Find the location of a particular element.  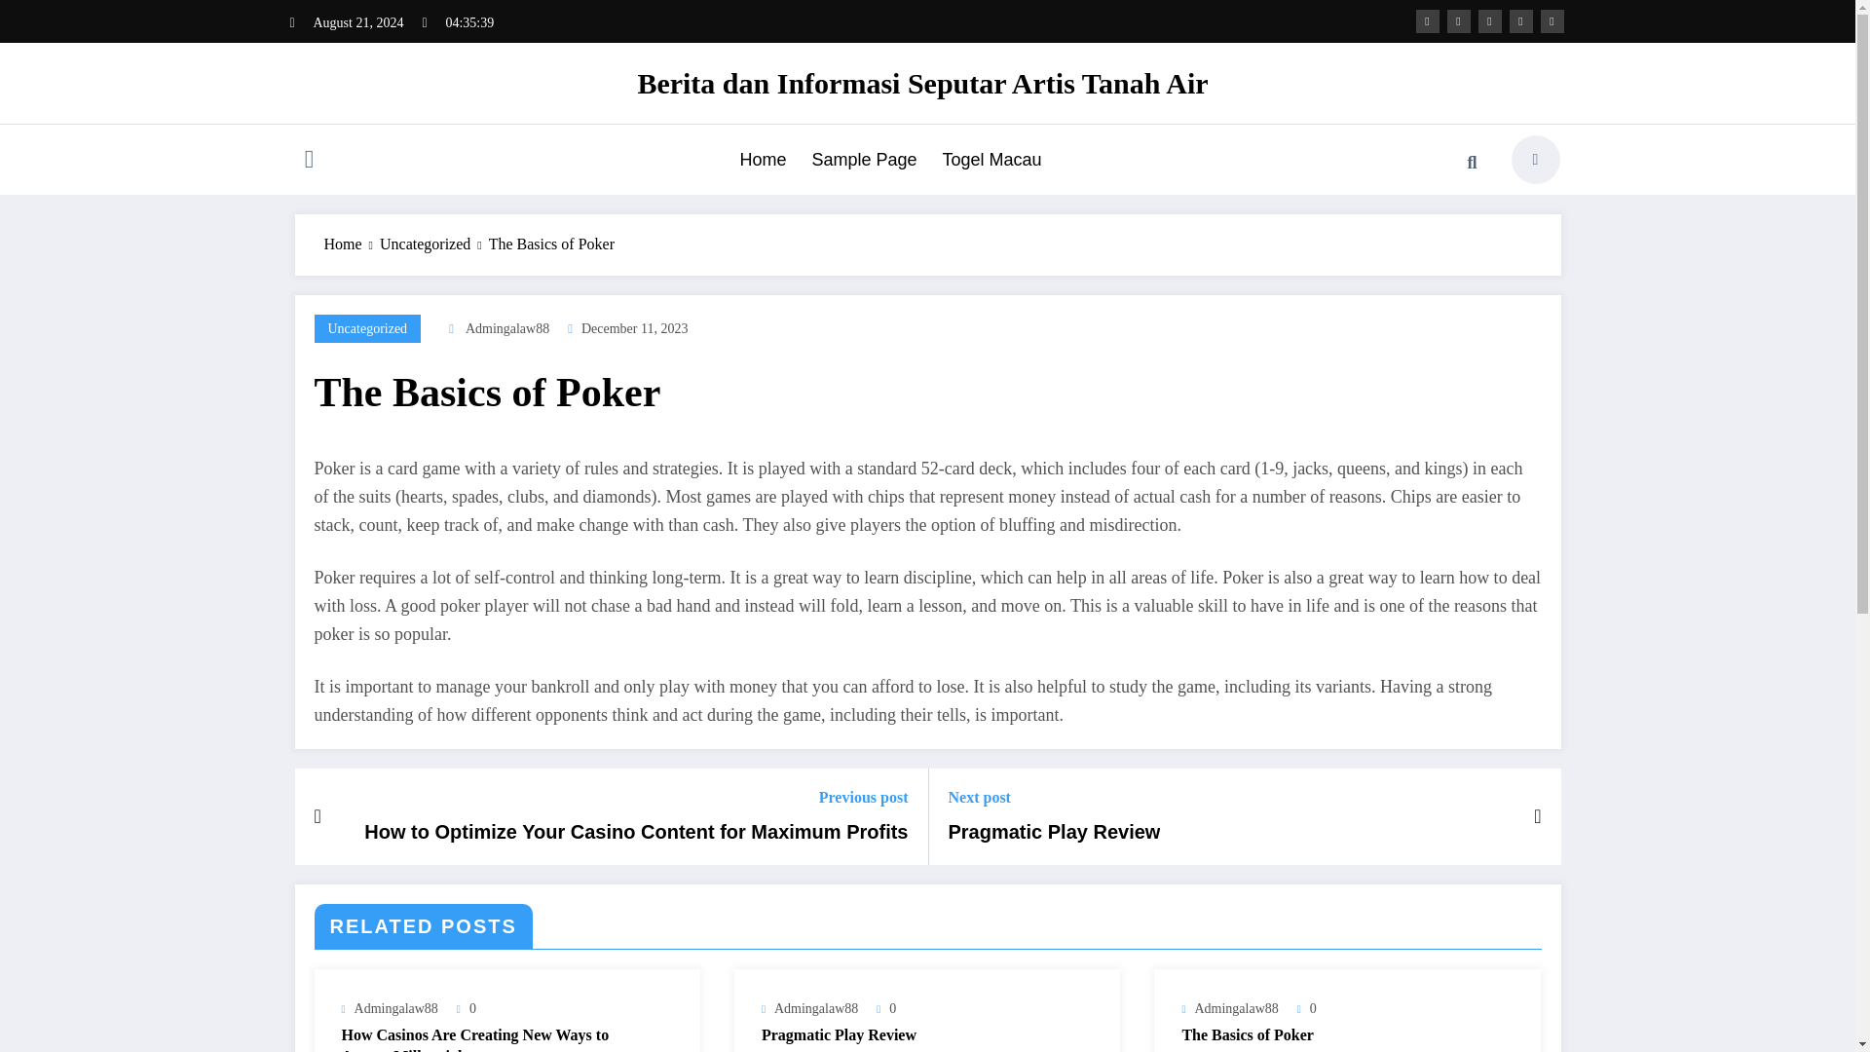

Uncategorized is located at coordinates (367, 329).